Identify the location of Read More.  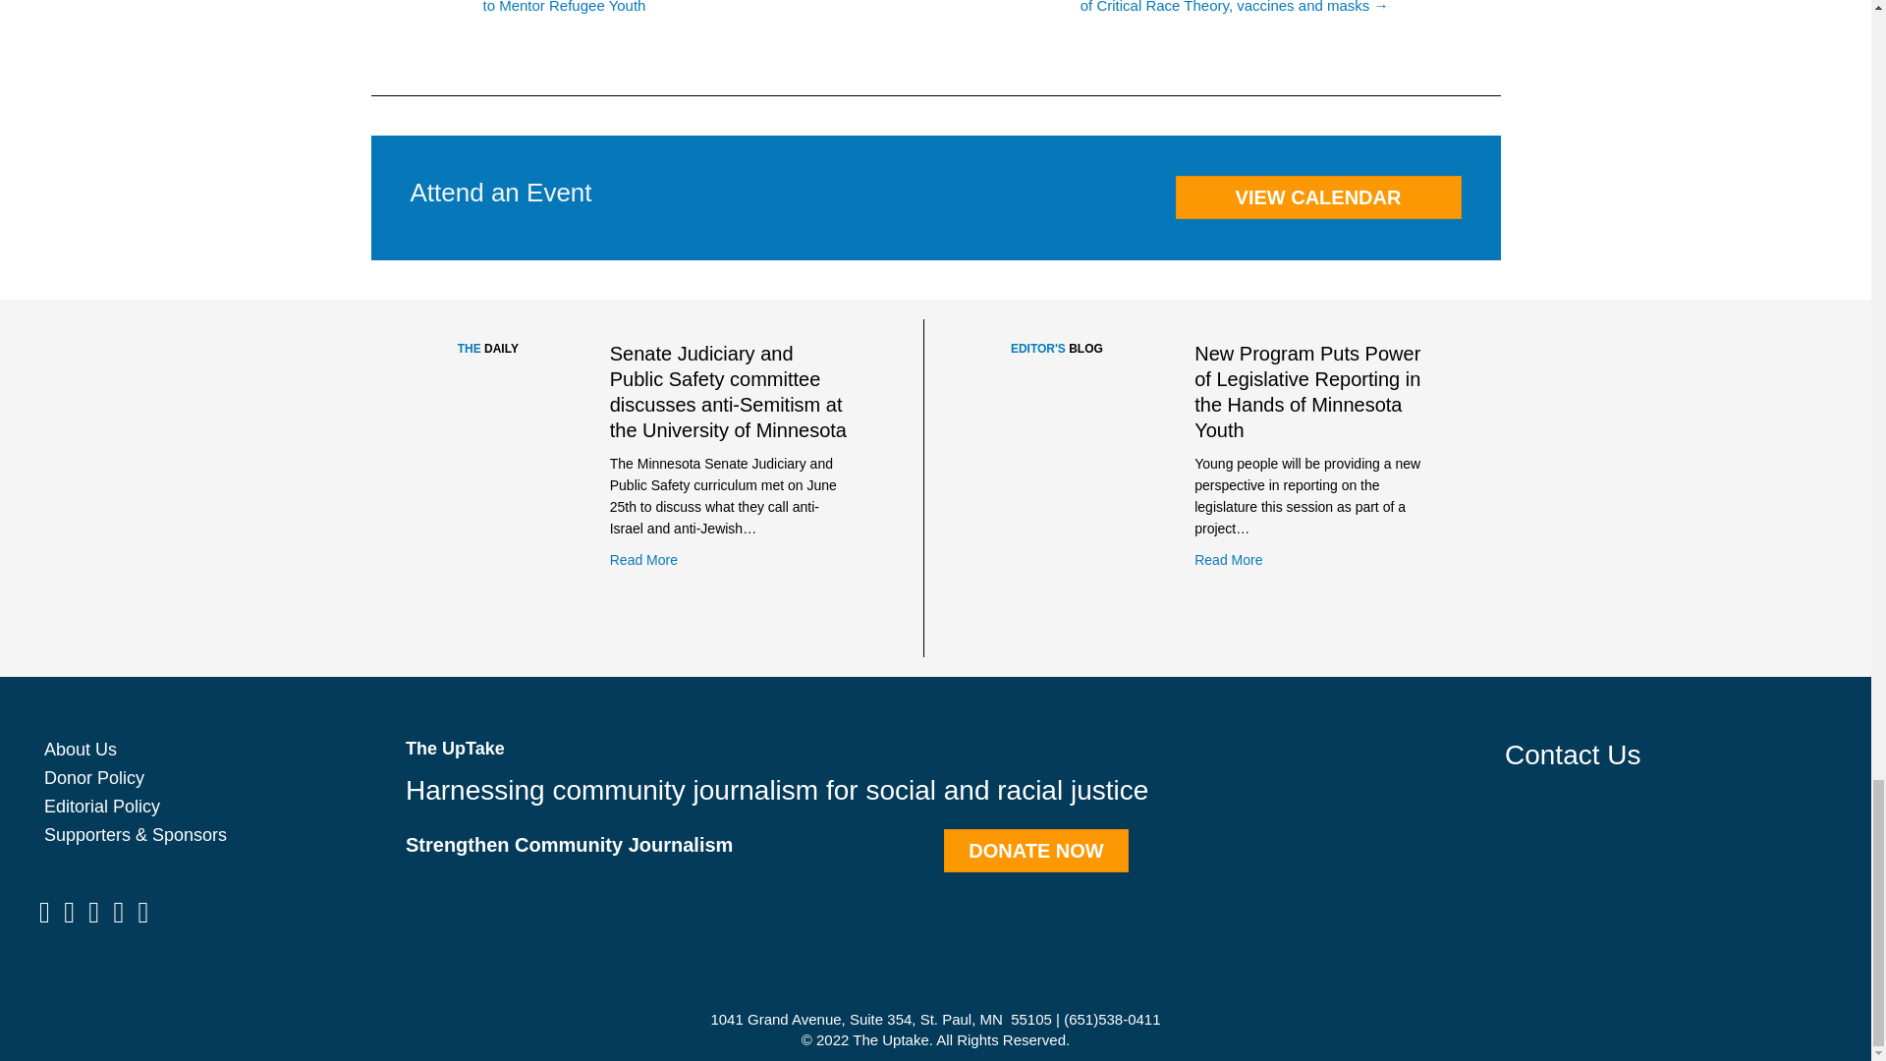
(642, 560).